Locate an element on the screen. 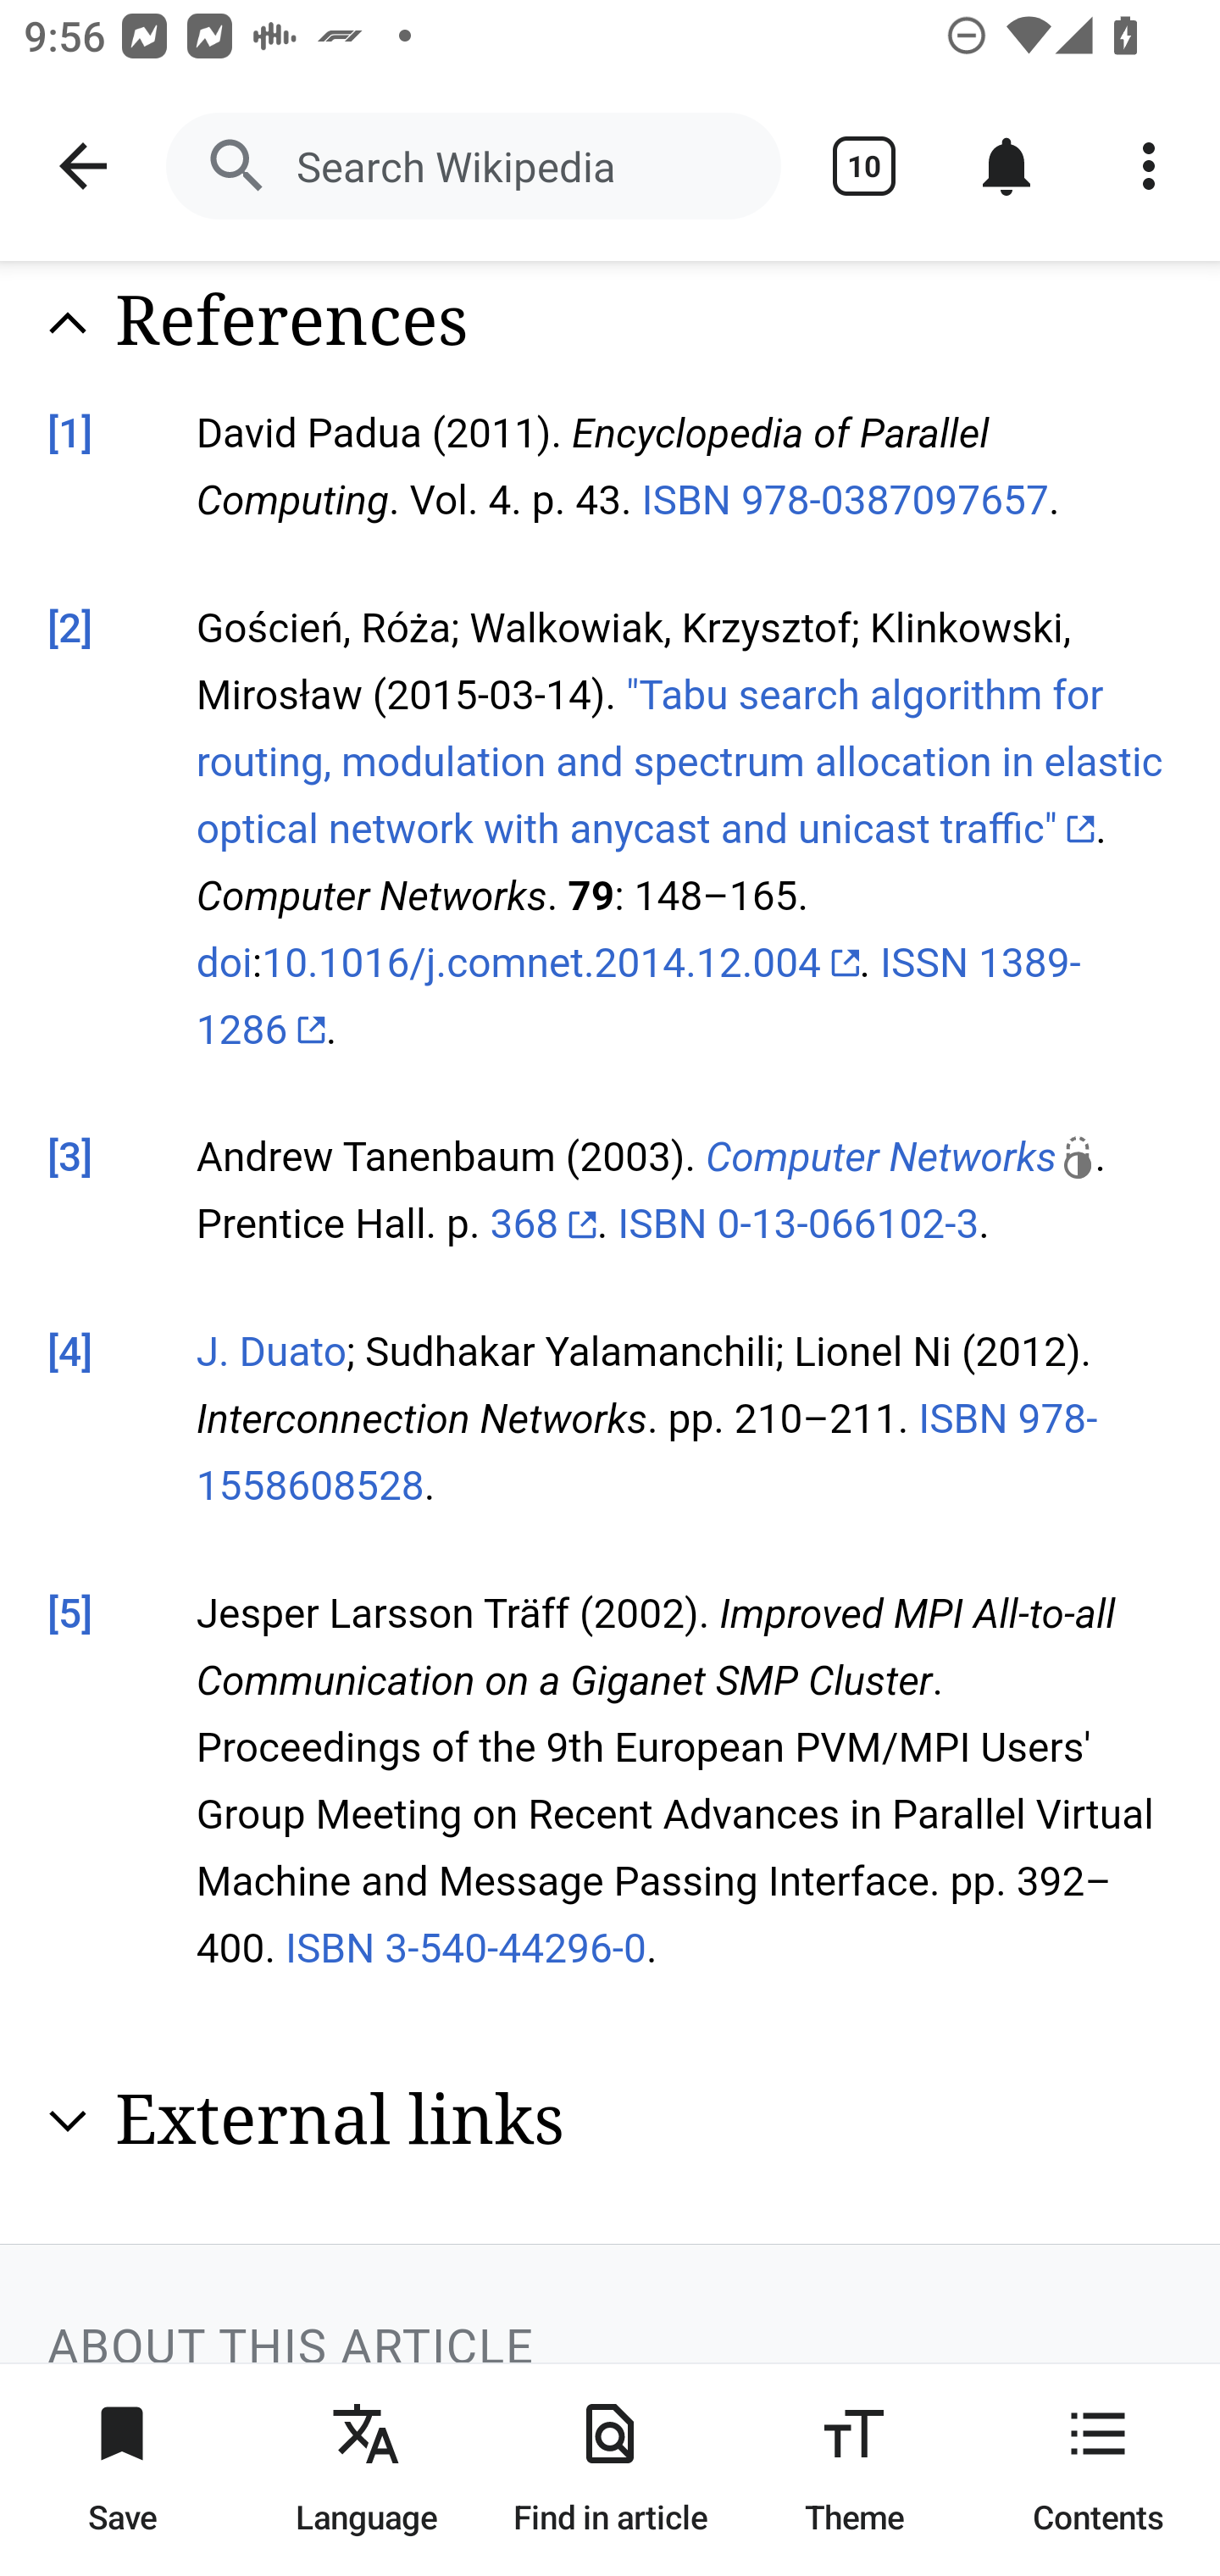 The width and height of the screenshot is (1220, 2576). Collapse section References is located at coordinates (612, 324).